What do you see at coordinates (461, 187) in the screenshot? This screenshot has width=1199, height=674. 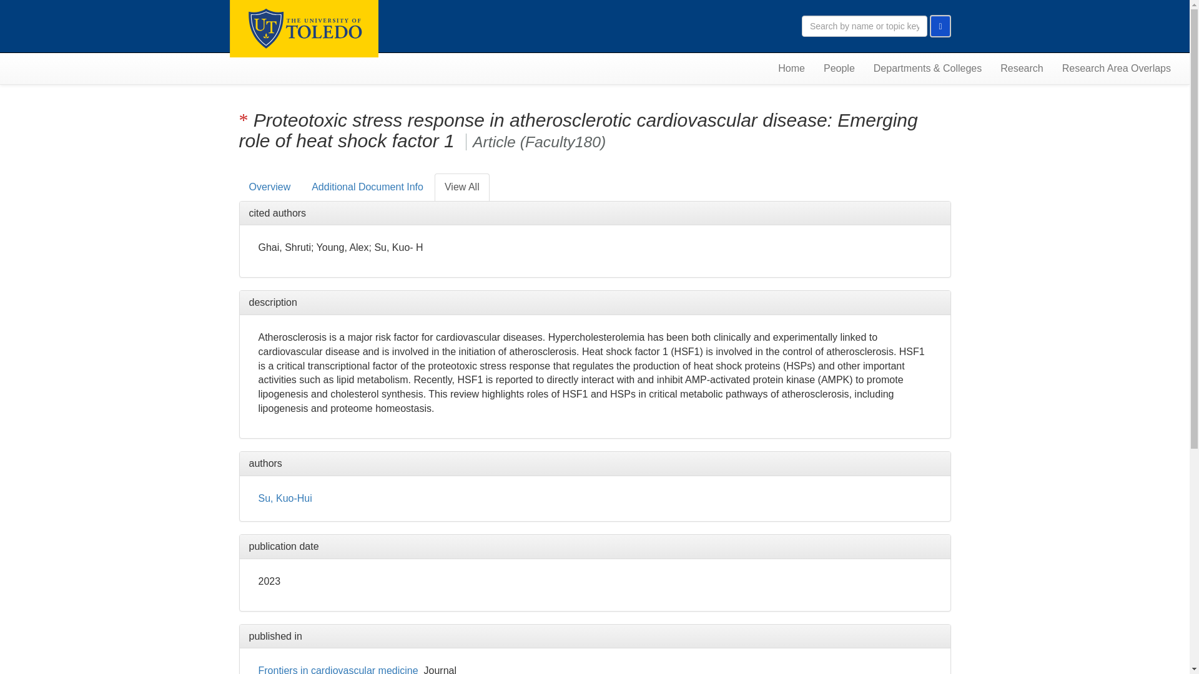 I see `View All` at bounding box center [461, 187].